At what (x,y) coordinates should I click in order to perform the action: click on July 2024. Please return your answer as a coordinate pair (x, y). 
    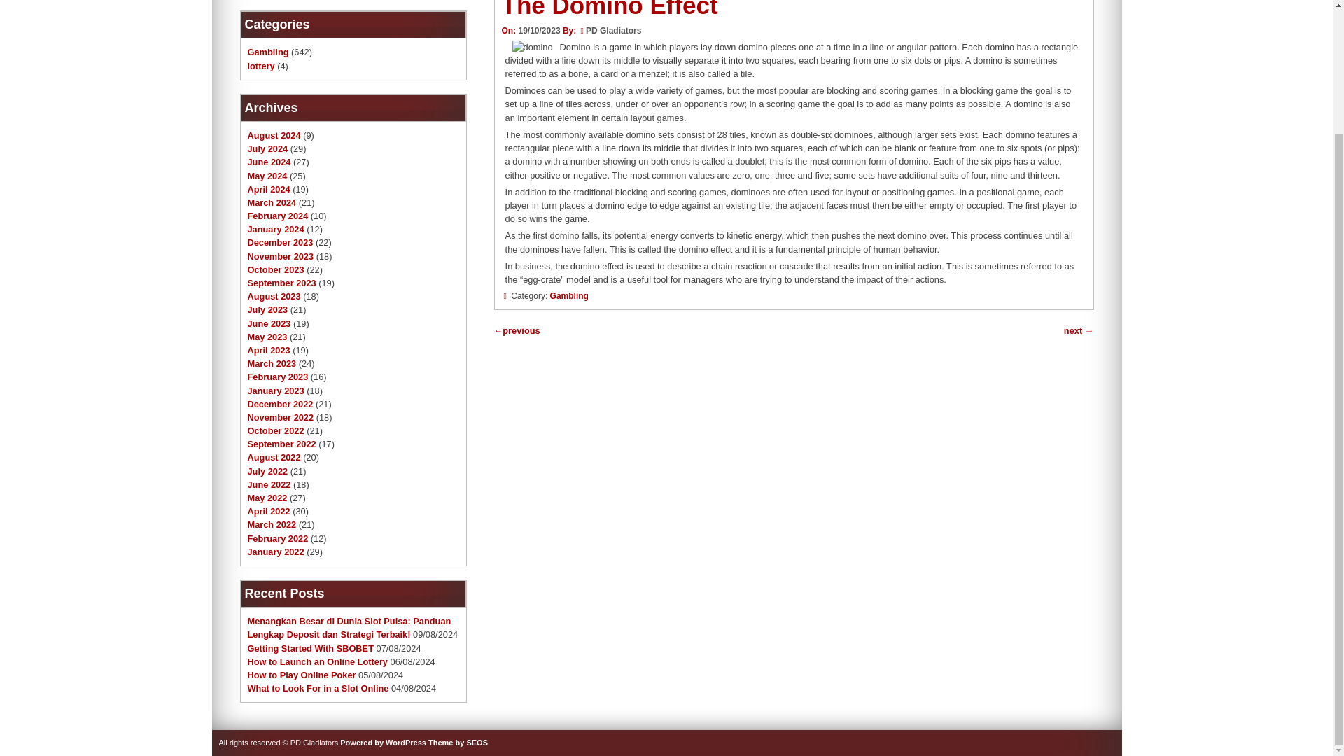
    Looking at the image, I should click on (267, 148).